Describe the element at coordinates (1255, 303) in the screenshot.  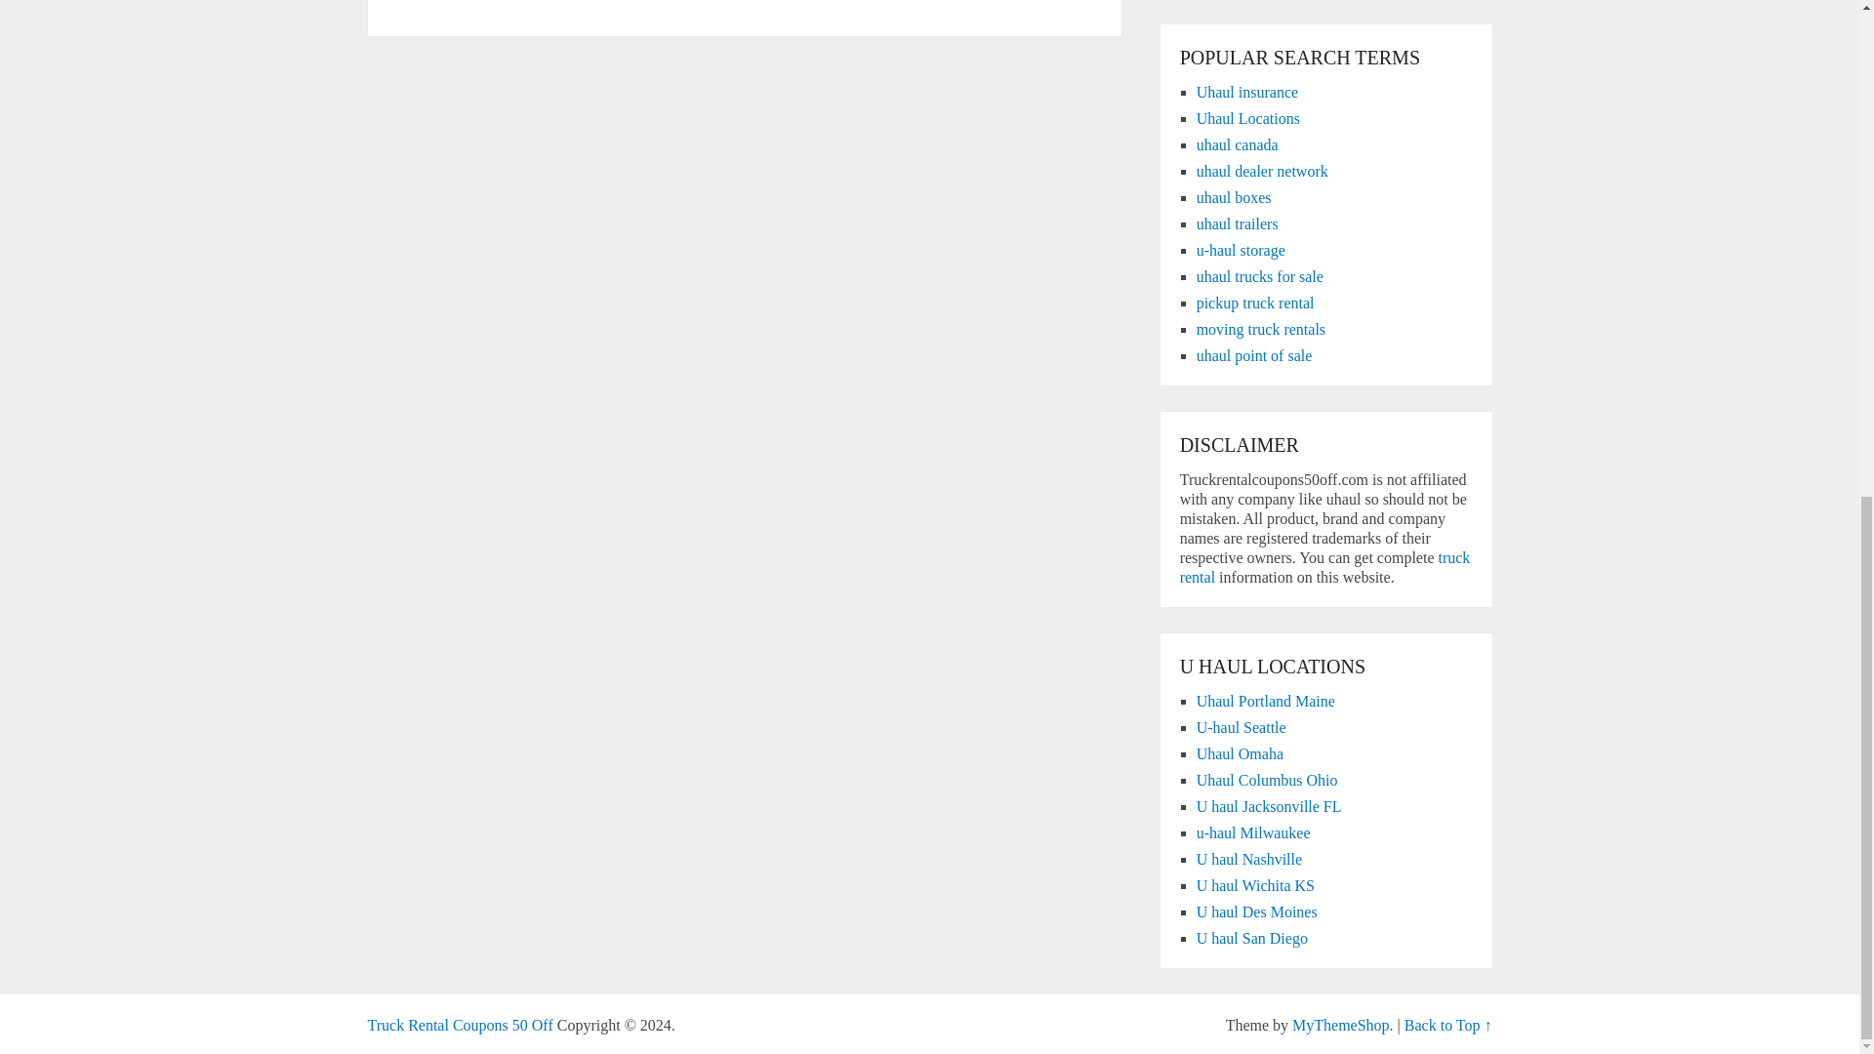
I see `pickup truck rental` at that location.